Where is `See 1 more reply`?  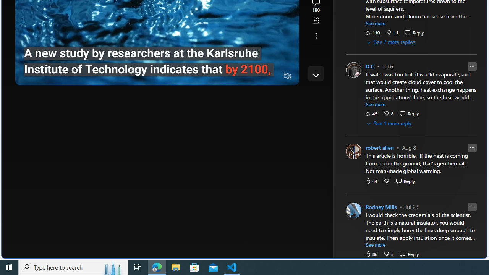 See 1 more reply is located at coordinates (389, 124).